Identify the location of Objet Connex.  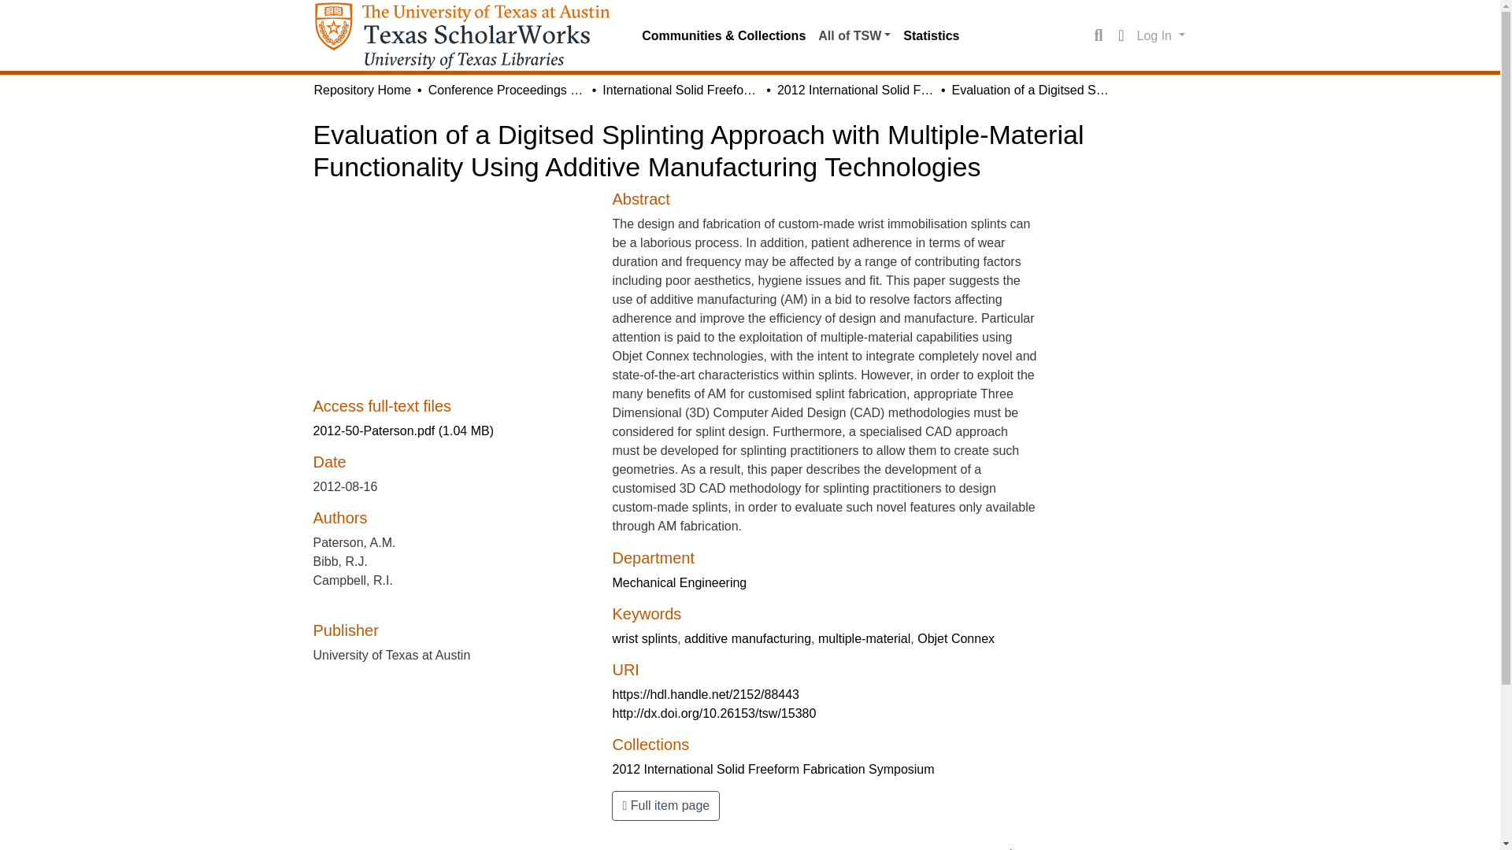
(956, 638).